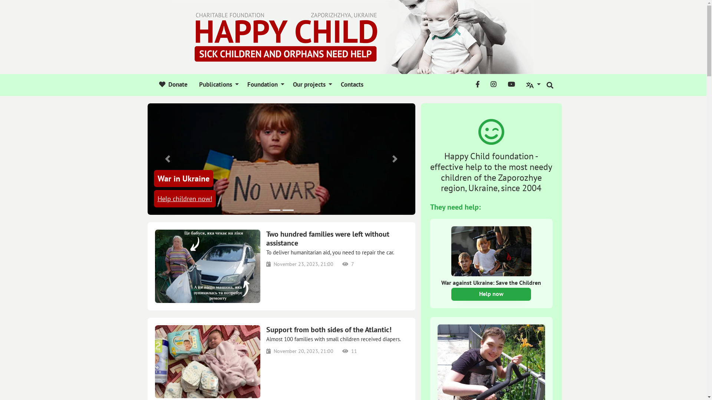  I want to click on Foundation, so click(265, 85).